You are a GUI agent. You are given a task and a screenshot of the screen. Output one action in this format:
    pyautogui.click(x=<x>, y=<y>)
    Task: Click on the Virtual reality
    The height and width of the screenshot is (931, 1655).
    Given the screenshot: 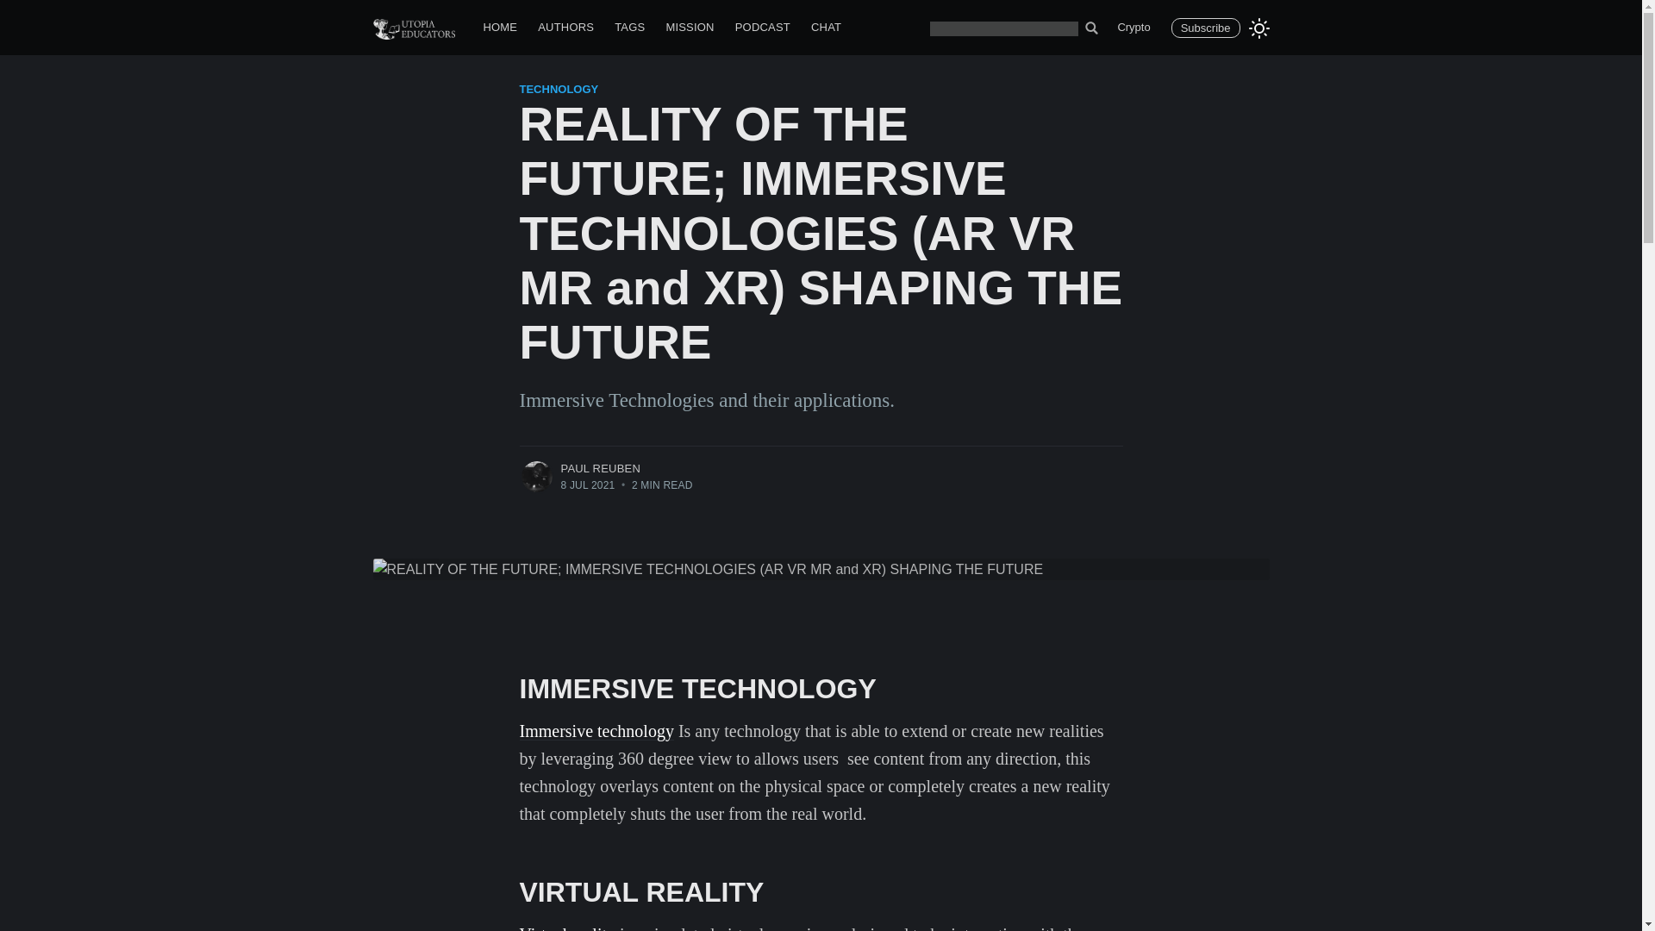 What is the action you would take?
    pyautogui.click(x=567, y=928)
    